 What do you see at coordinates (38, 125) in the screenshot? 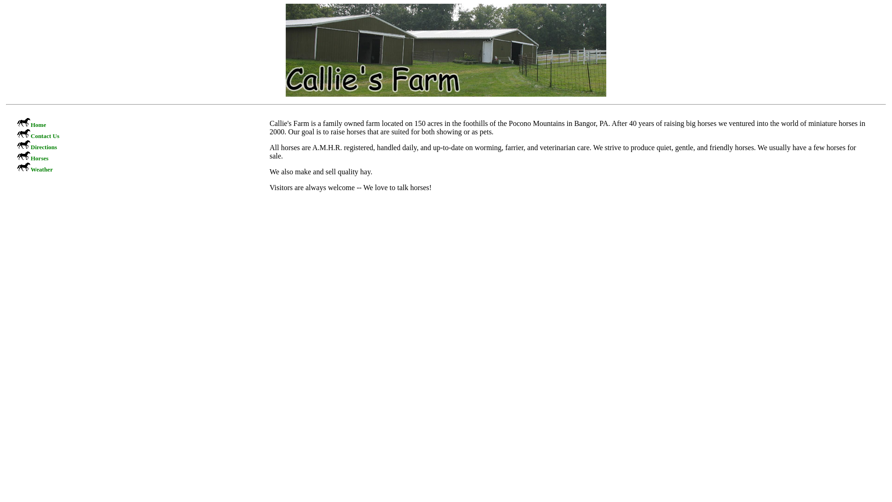
I see `Home` at bounding box center [38, 125].